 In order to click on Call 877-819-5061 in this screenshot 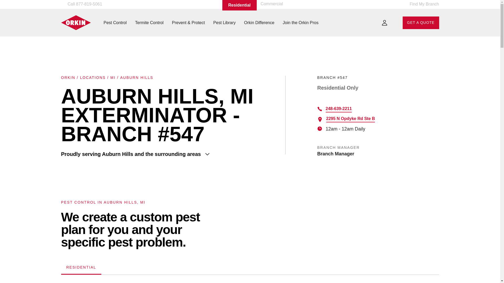, I will do `click(83, 4)`.